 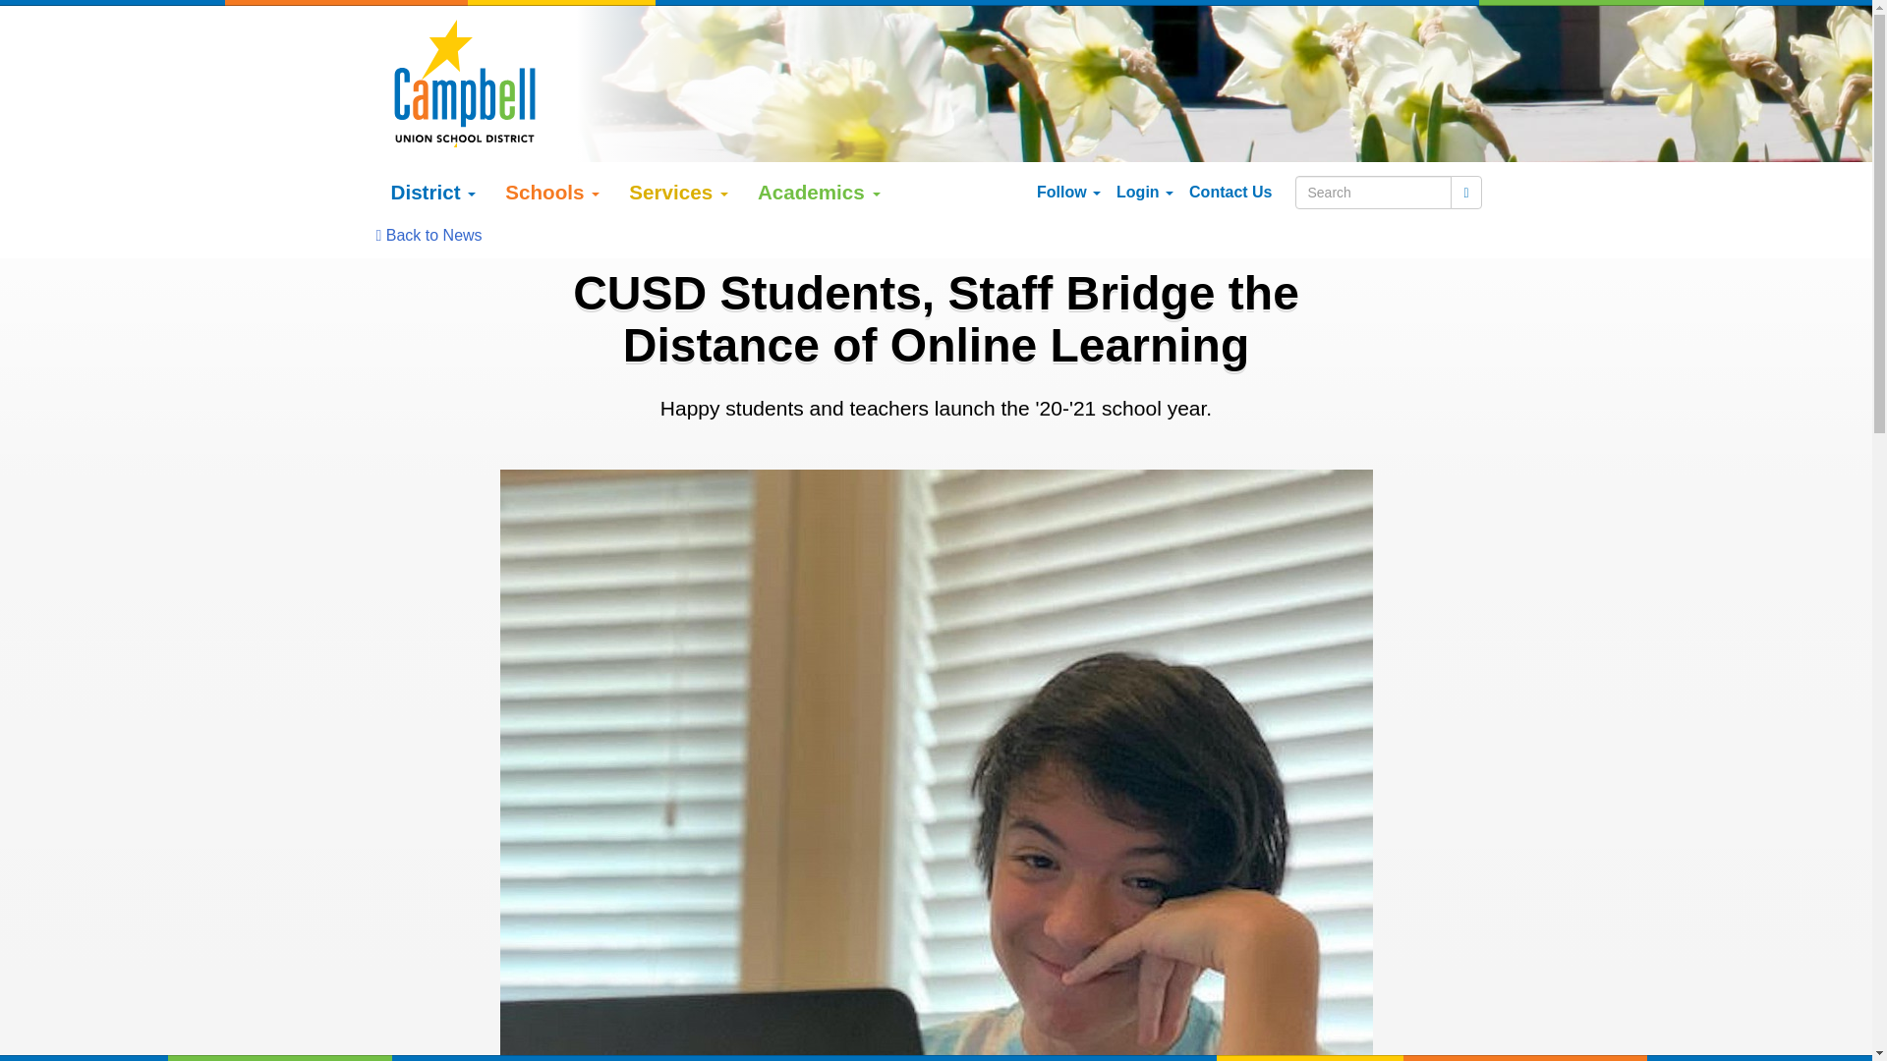 What do you see at coordinates (1229, 193) in the screenshot?
I see `Contact Us` at bounding box center [1229, 193].